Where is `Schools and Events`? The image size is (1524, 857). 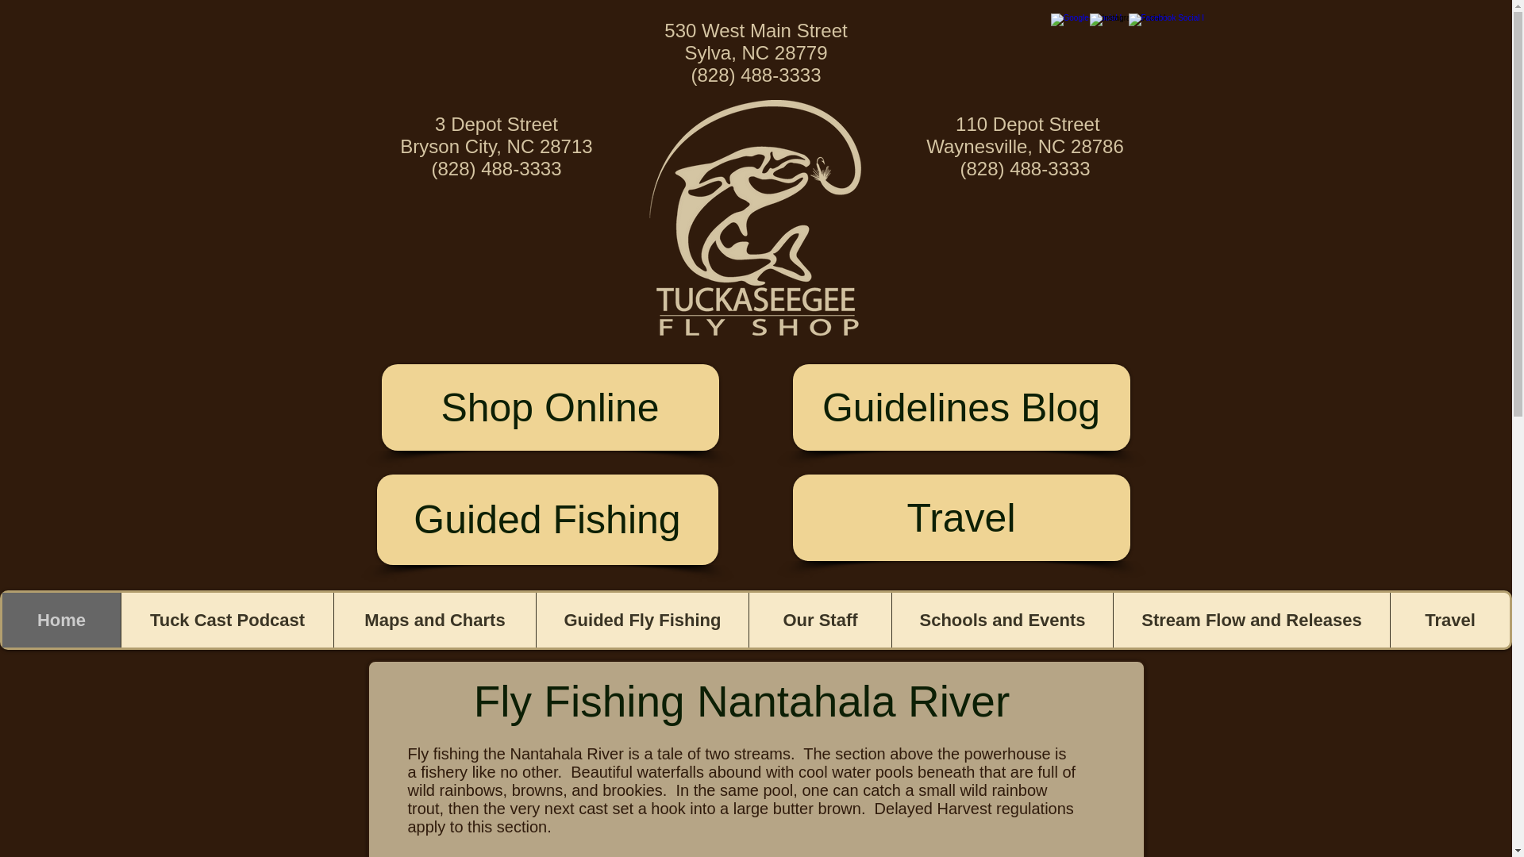
Schools and Events is located at coordinates (1002, 621).